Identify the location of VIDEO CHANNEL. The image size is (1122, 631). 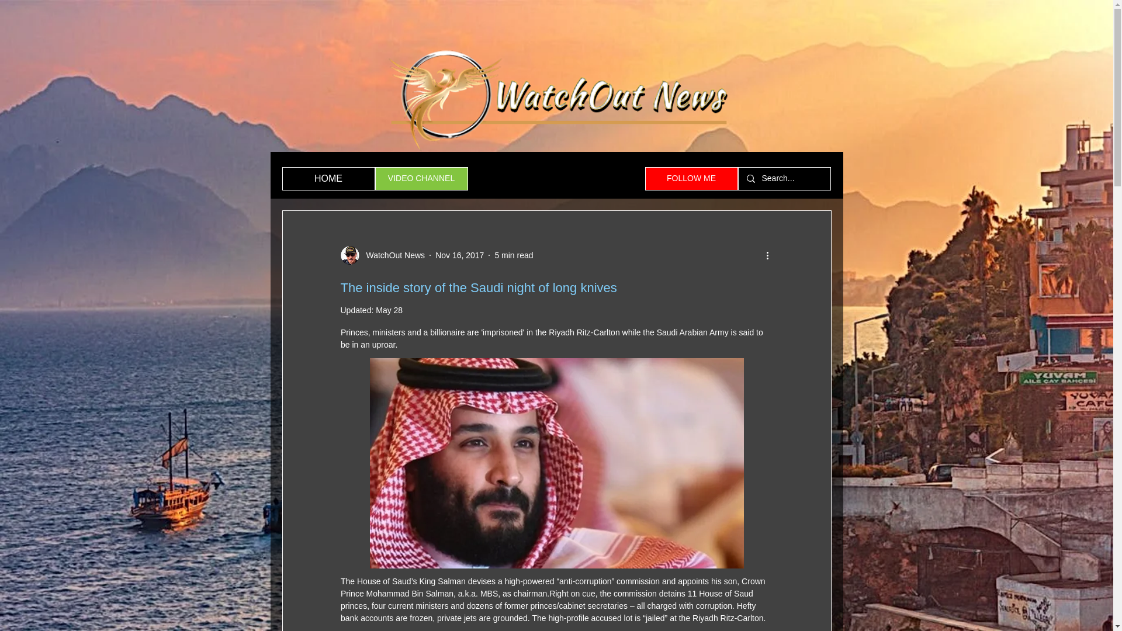
(421, 179).